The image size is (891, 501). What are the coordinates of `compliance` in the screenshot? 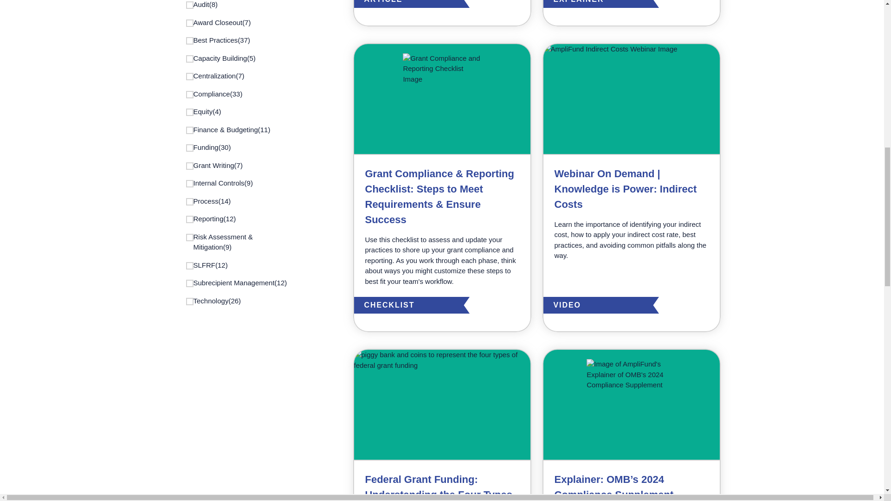 It's located at (189, 94).